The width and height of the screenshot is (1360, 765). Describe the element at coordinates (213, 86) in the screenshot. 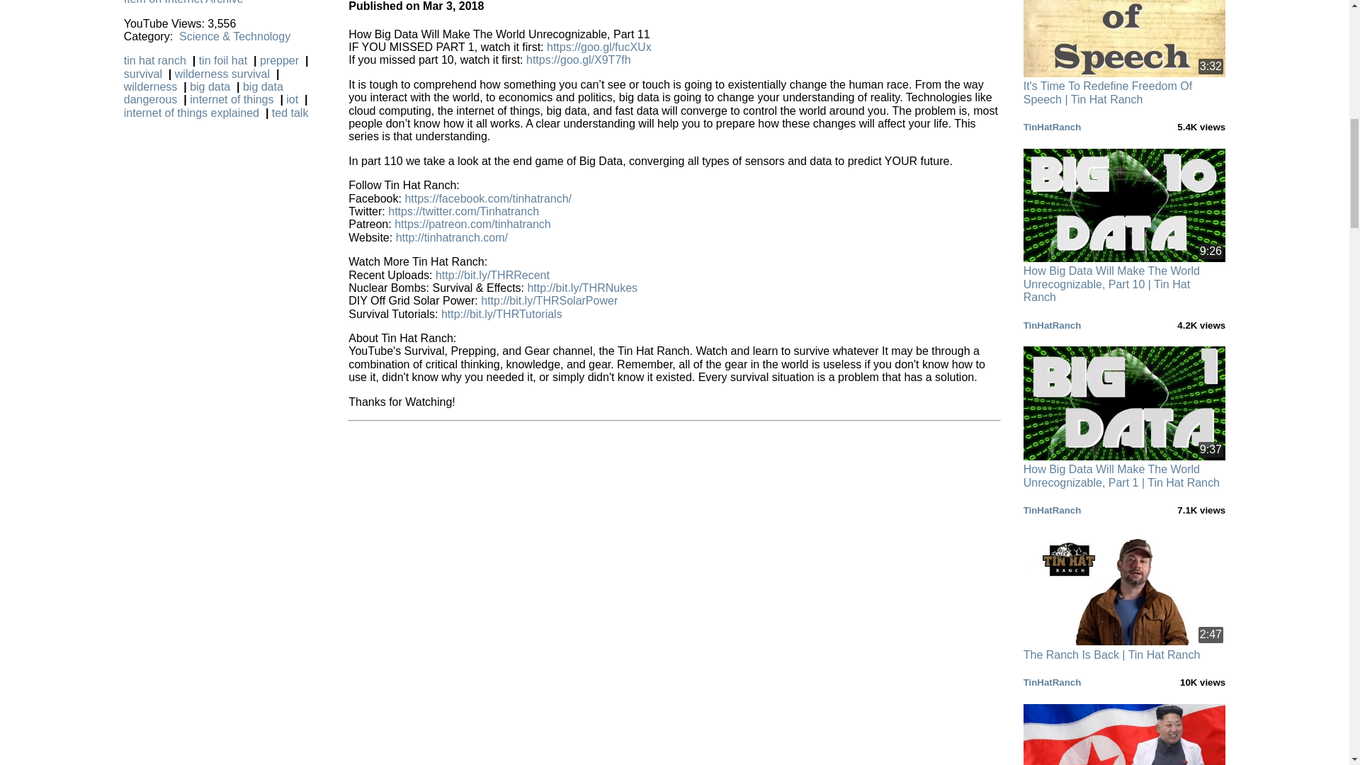

I see `big data ` at that location.